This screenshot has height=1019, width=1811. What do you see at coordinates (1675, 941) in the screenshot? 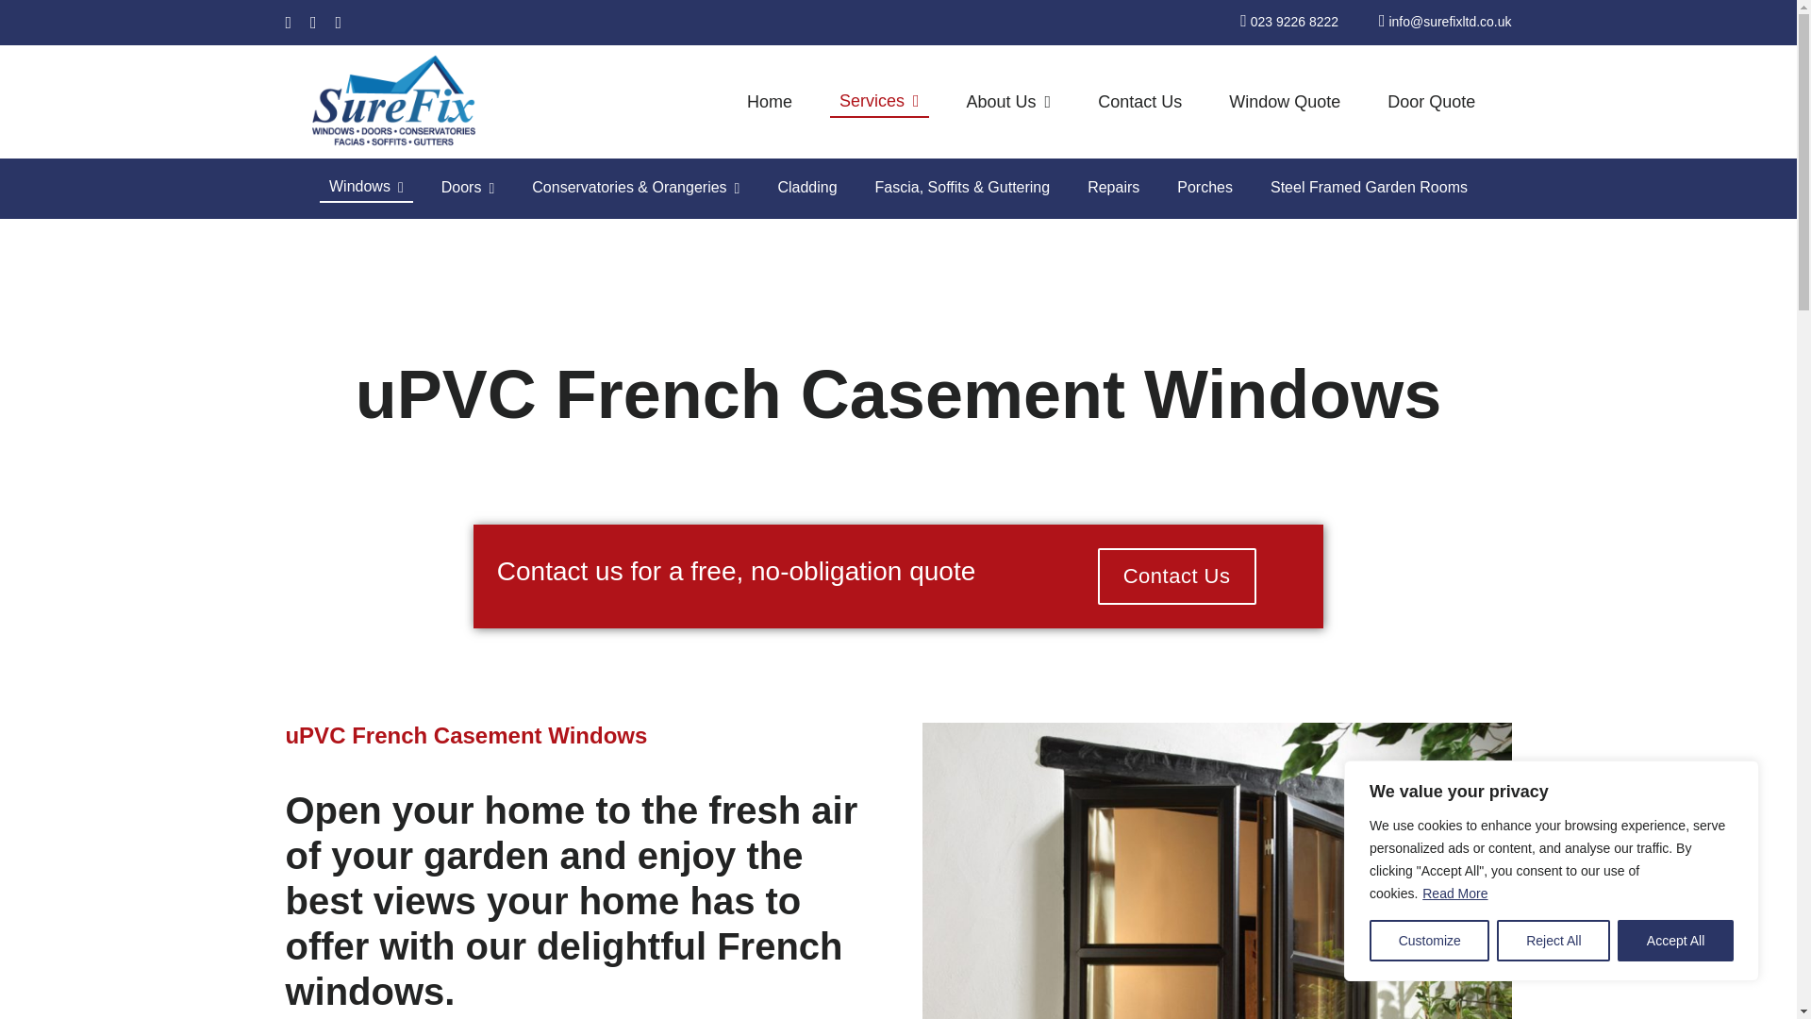
I see `Accept All` at bounding box center [1675, 941].